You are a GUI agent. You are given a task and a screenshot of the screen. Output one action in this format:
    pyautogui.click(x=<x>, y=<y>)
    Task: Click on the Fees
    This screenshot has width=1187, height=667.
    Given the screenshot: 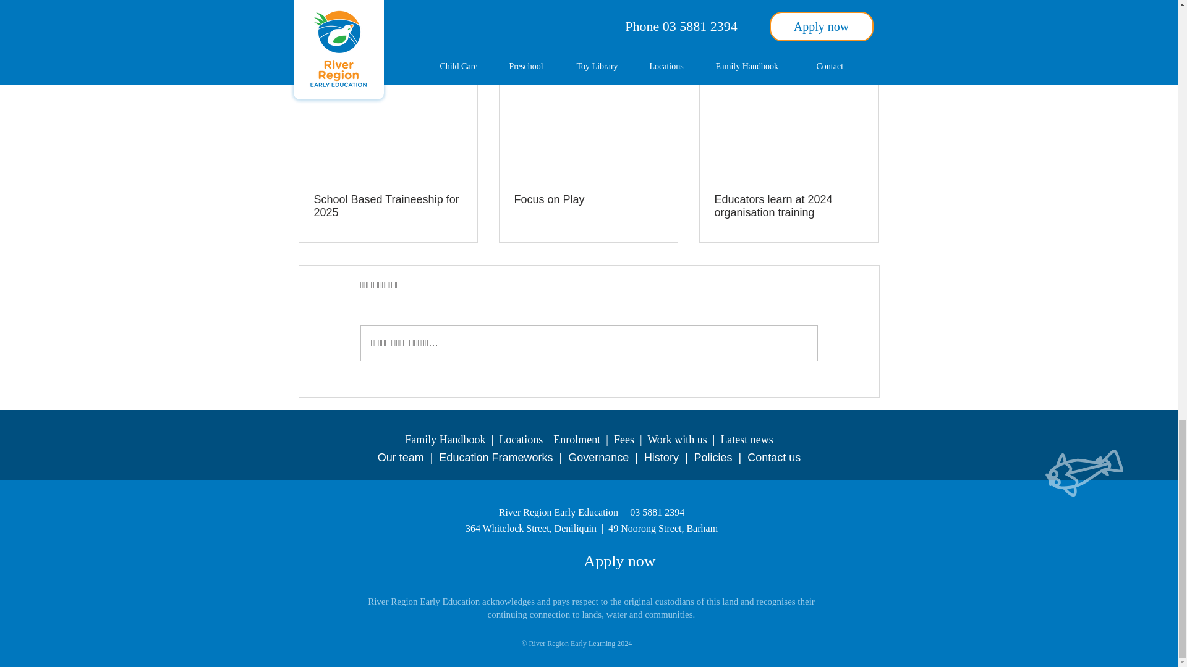 What is the action you would take?
    pyautogui.click(x=623, y=440)
    